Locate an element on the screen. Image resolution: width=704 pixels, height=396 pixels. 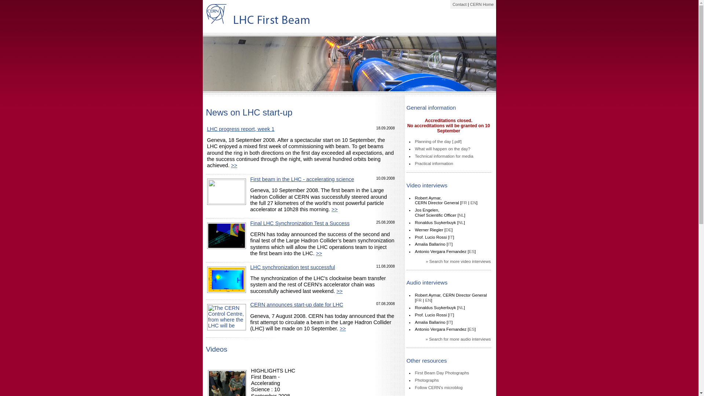
LHC progress report, week 1 is located at coordinates (241, 129).